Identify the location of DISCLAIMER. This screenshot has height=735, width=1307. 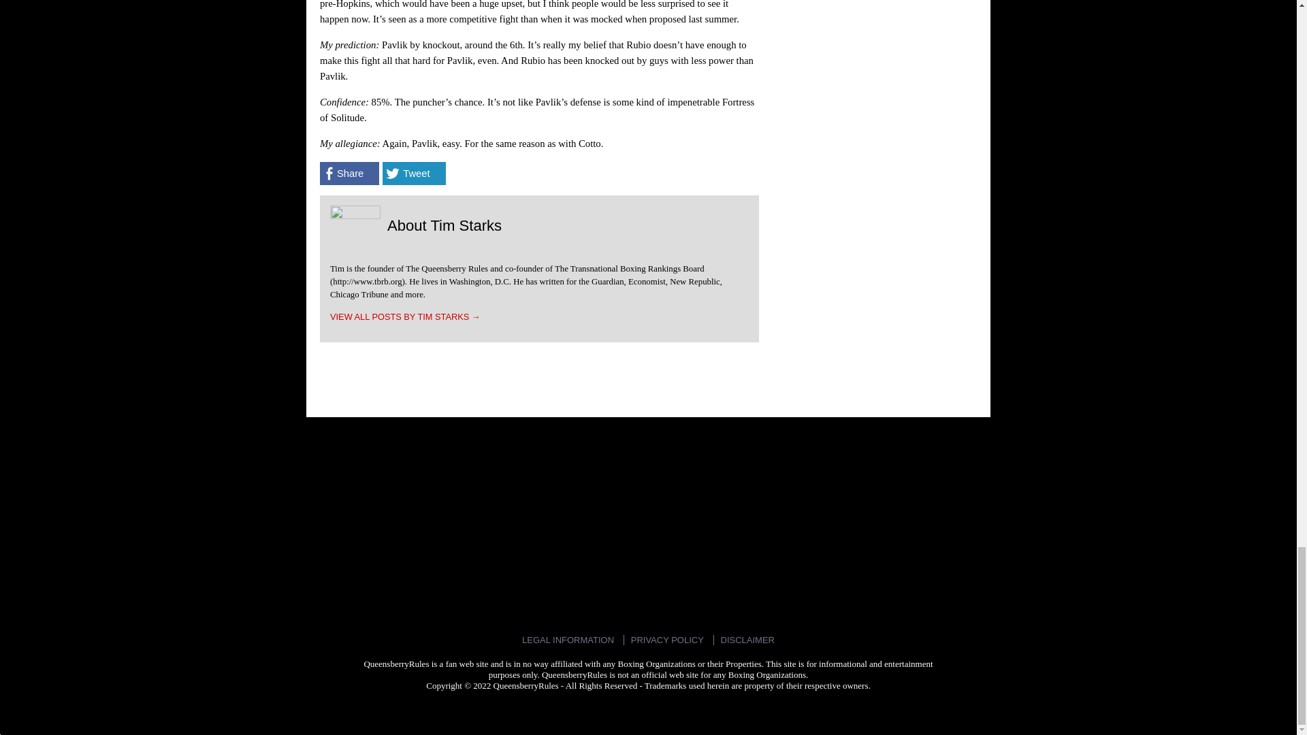
(747, 640).